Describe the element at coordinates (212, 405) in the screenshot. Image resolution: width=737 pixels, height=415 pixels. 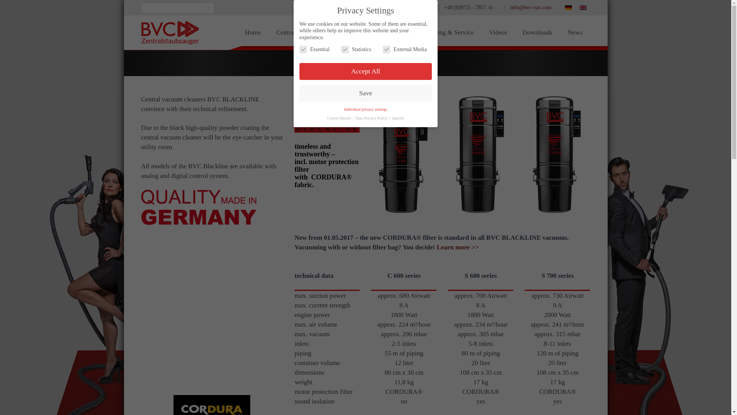
I see `BVC BLACKLINE 2` at that location.